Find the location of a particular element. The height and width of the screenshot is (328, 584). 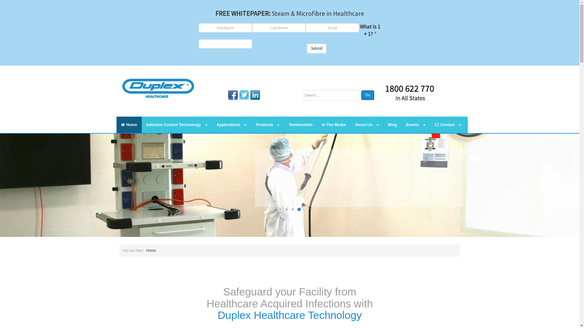

Go is located at coordinates (368, 95).